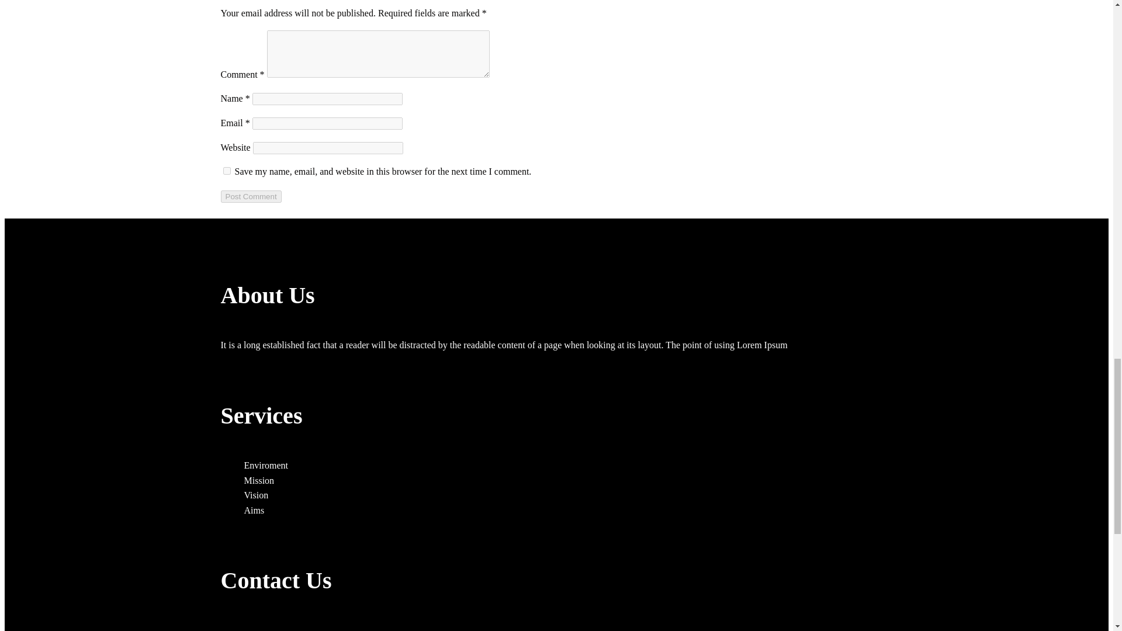  Describe the element at coordinates (227, 171) in the screenshot. I see `yes` at that location.